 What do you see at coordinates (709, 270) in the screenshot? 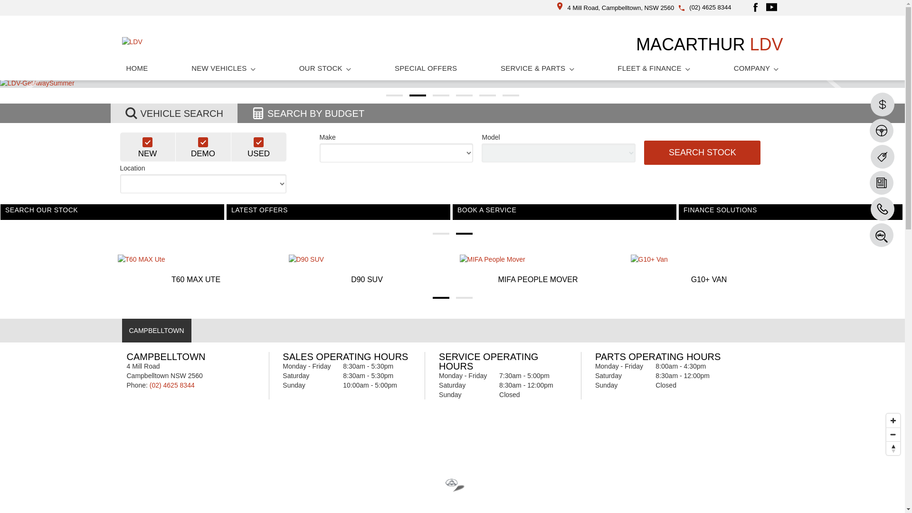
I see `G10+ VAN` at bounding box center [709, 270].